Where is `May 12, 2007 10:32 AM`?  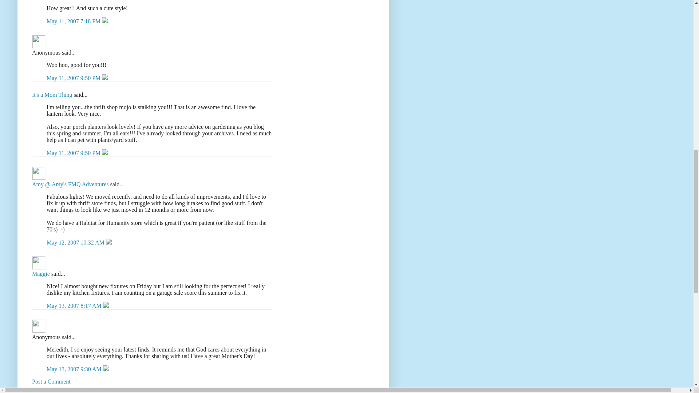 May 12, 2007 10:32 AM is located at coordinates (76, 242).